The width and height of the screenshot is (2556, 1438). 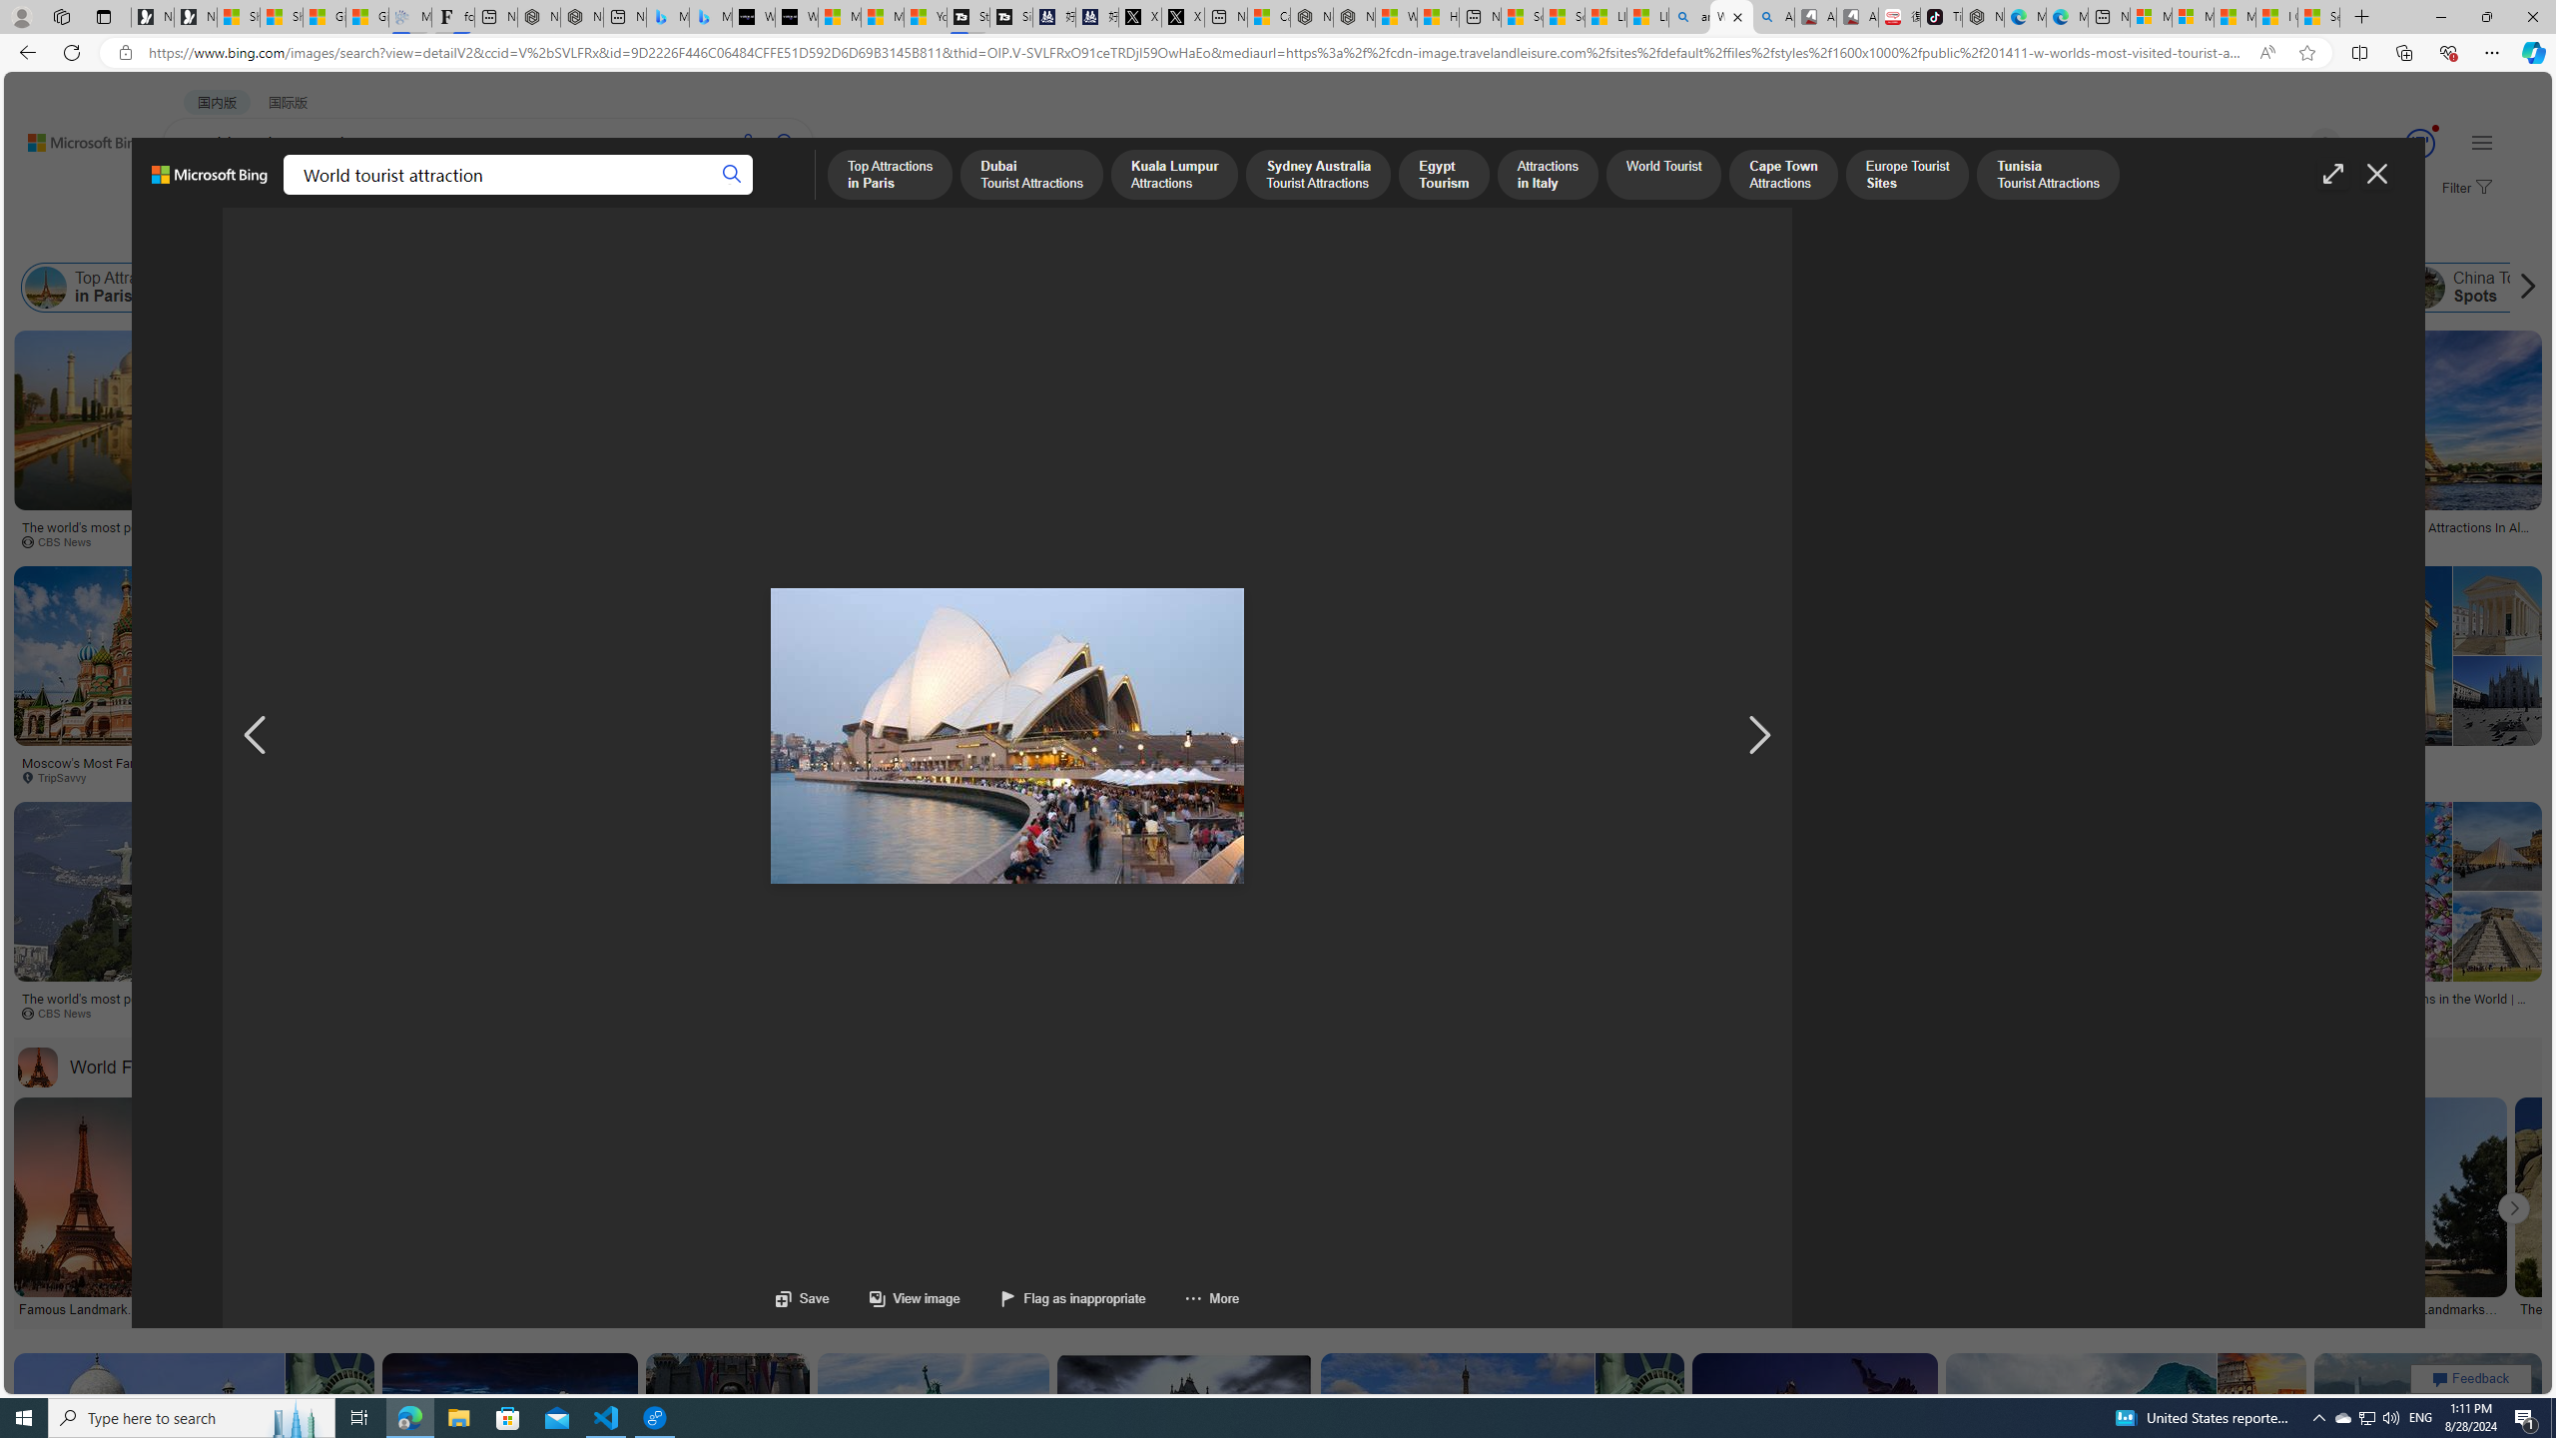 I want to click on rainforestcruises.com, so click(x=1154, y=777).